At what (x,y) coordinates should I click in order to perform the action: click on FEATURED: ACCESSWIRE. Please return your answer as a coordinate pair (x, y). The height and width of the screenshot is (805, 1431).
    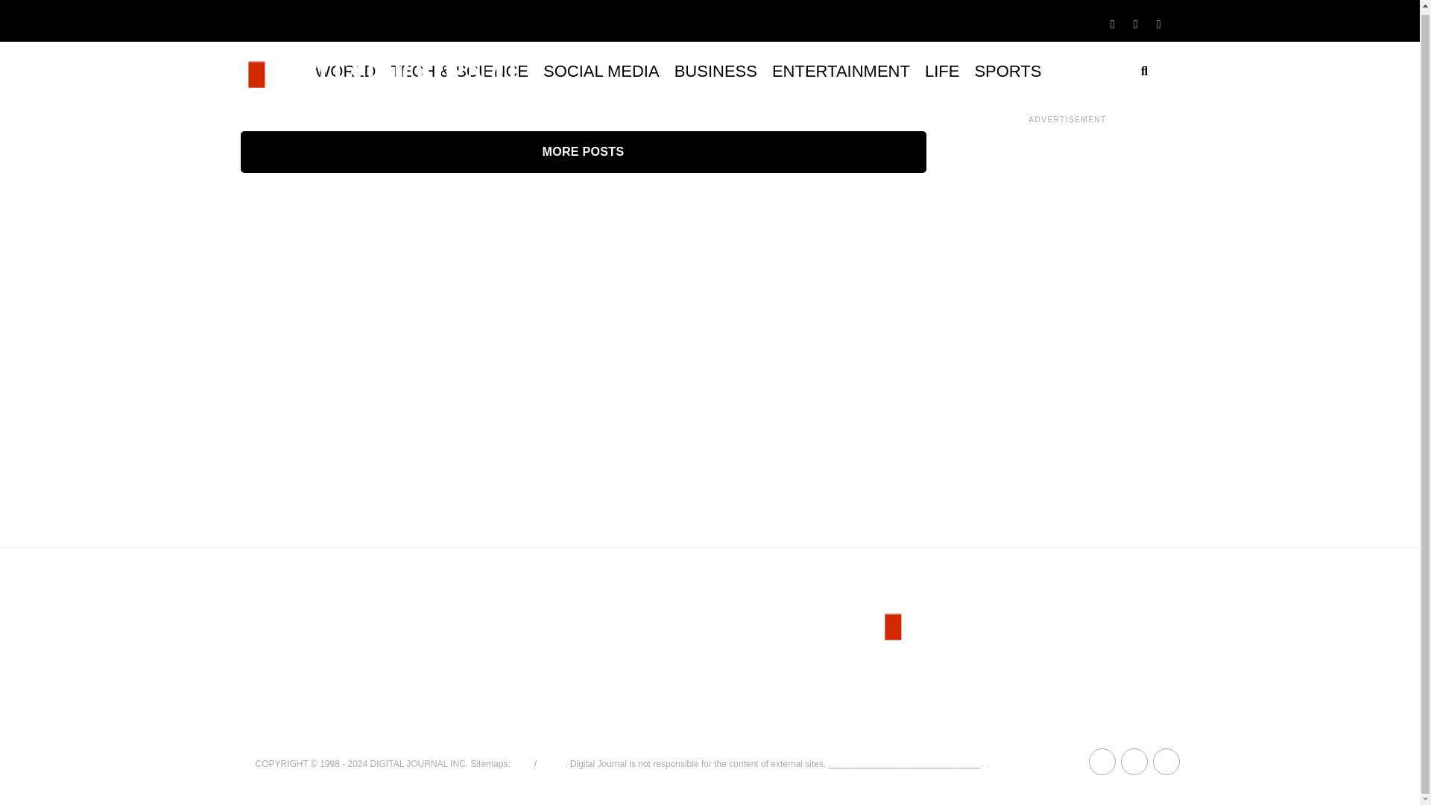
    Looking at the image, I should click on (639, 622).